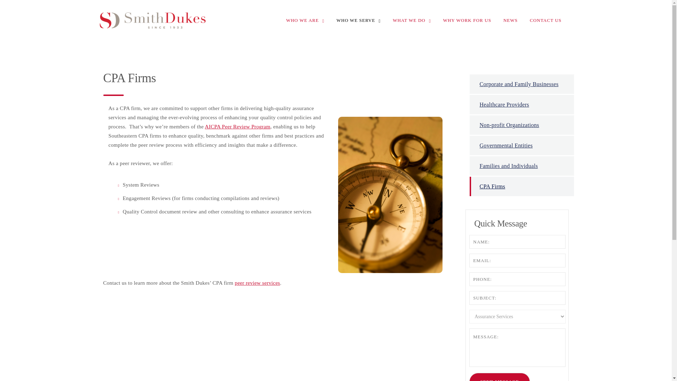 Image resolution: width=677 pixels, height=381 pixels. What do you see at coordinates (522, 186) in the screenshot?
I see `CPA Firms` at bounding box center [522, 186].